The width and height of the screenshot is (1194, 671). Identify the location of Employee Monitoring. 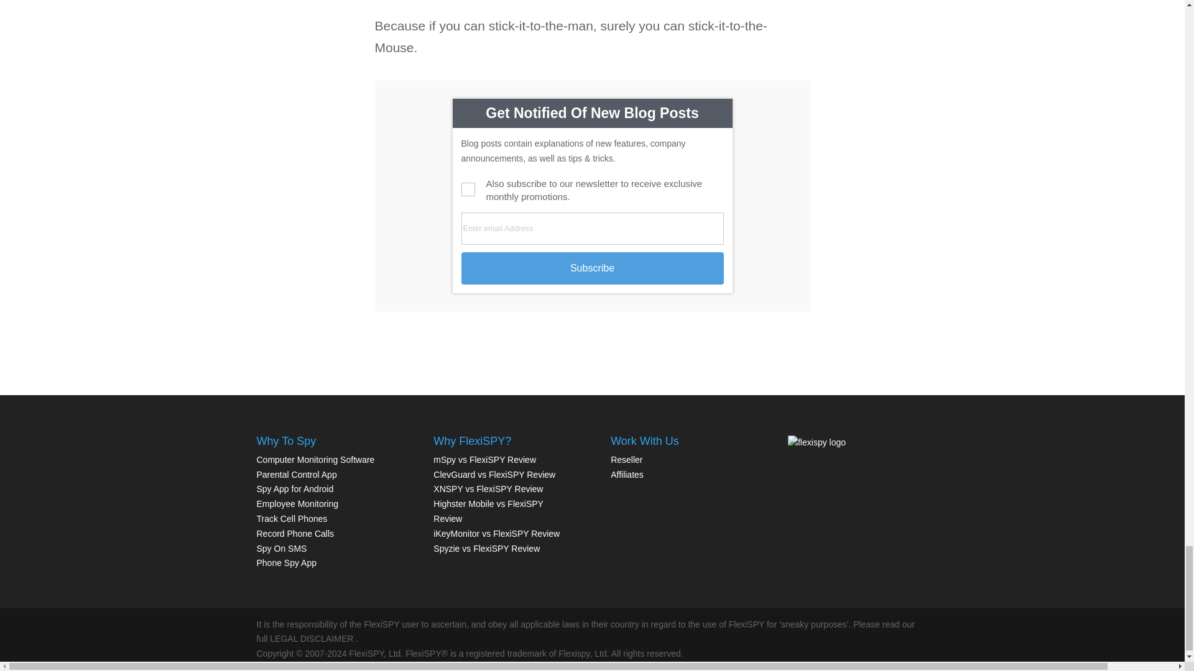
(297, 503).